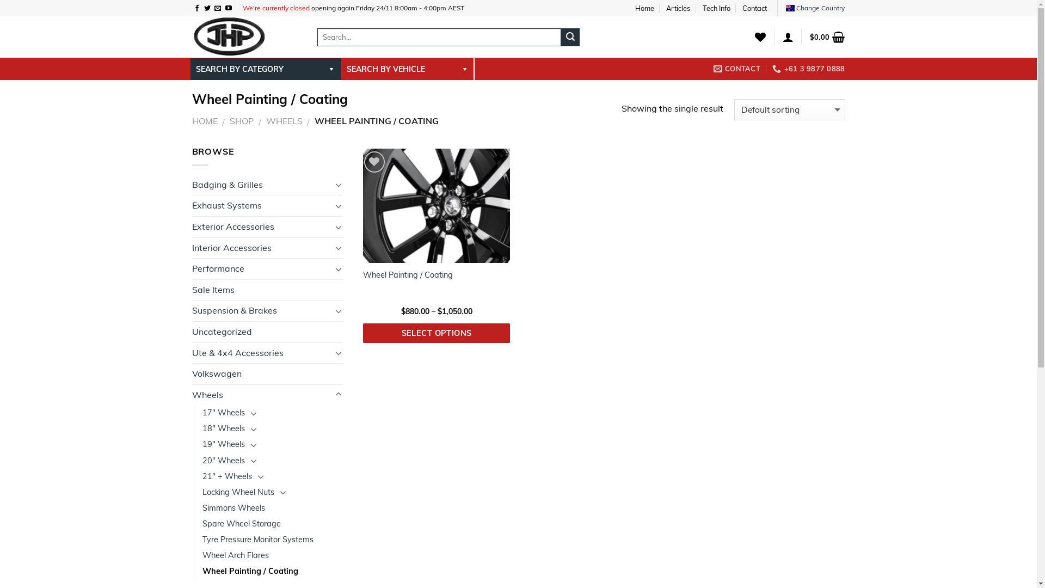 This screenshot has width=1045, height=588. What do you see at coordinates (437, 333) in the screenshot?
I see `SELECT OPTIONS` at bounding box center [437, 333].